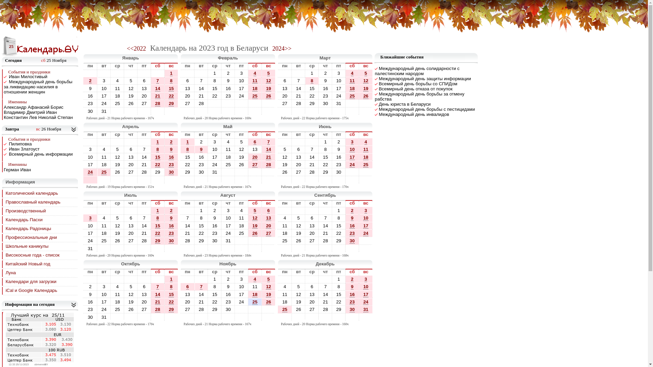 This screenshot has height=367, width=653. I want to click on 5, so click(285, 149).